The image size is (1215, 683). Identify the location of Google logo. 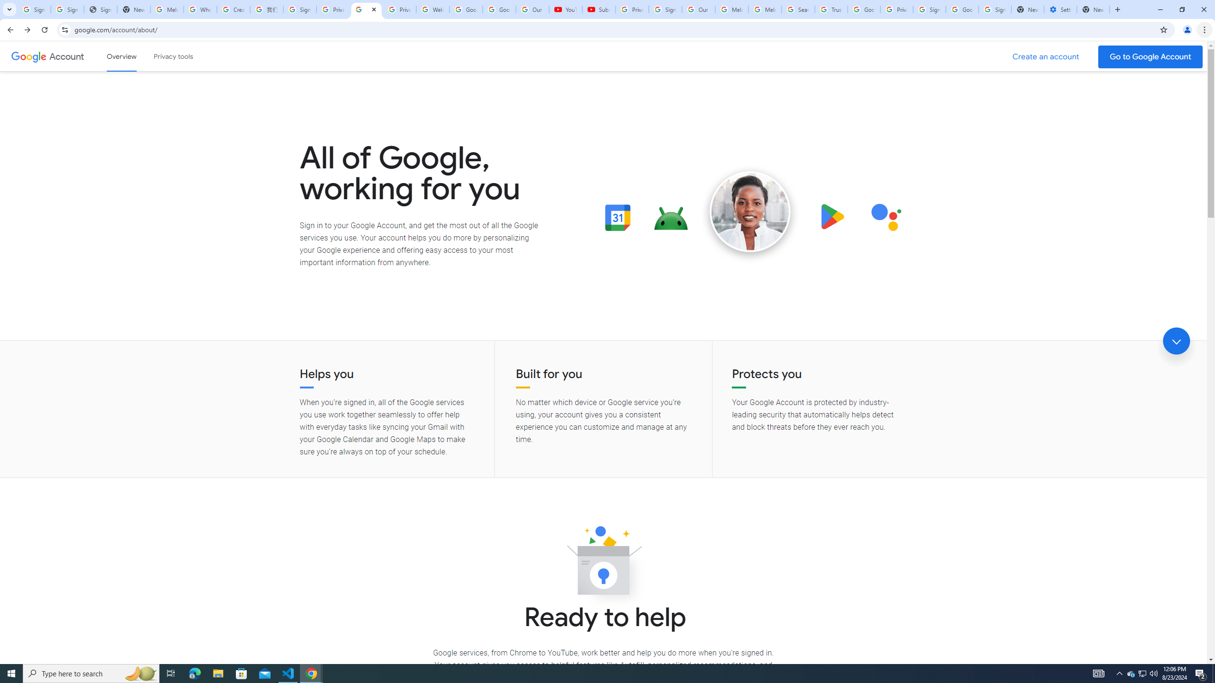
(28, 56).